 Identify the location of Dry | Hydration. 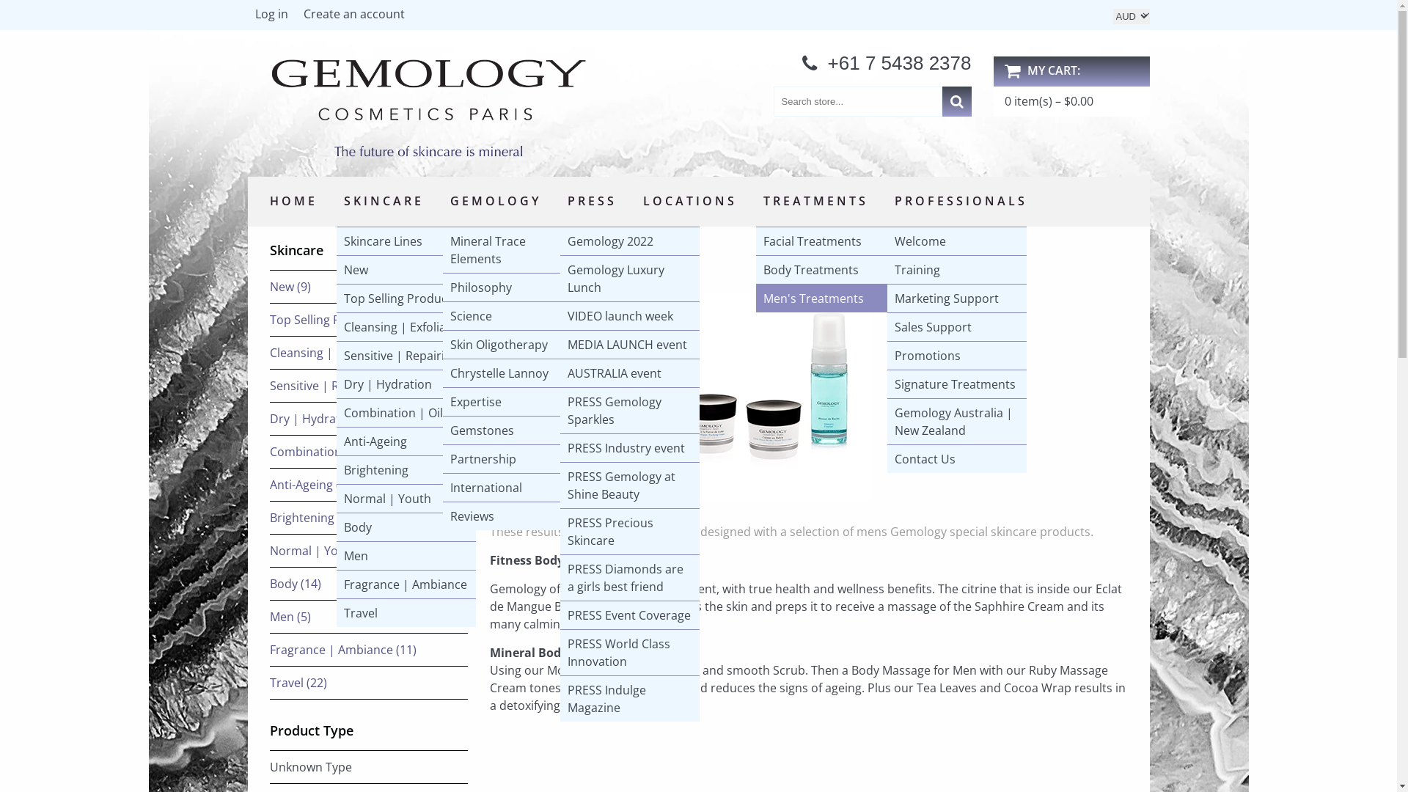
(406, 384).